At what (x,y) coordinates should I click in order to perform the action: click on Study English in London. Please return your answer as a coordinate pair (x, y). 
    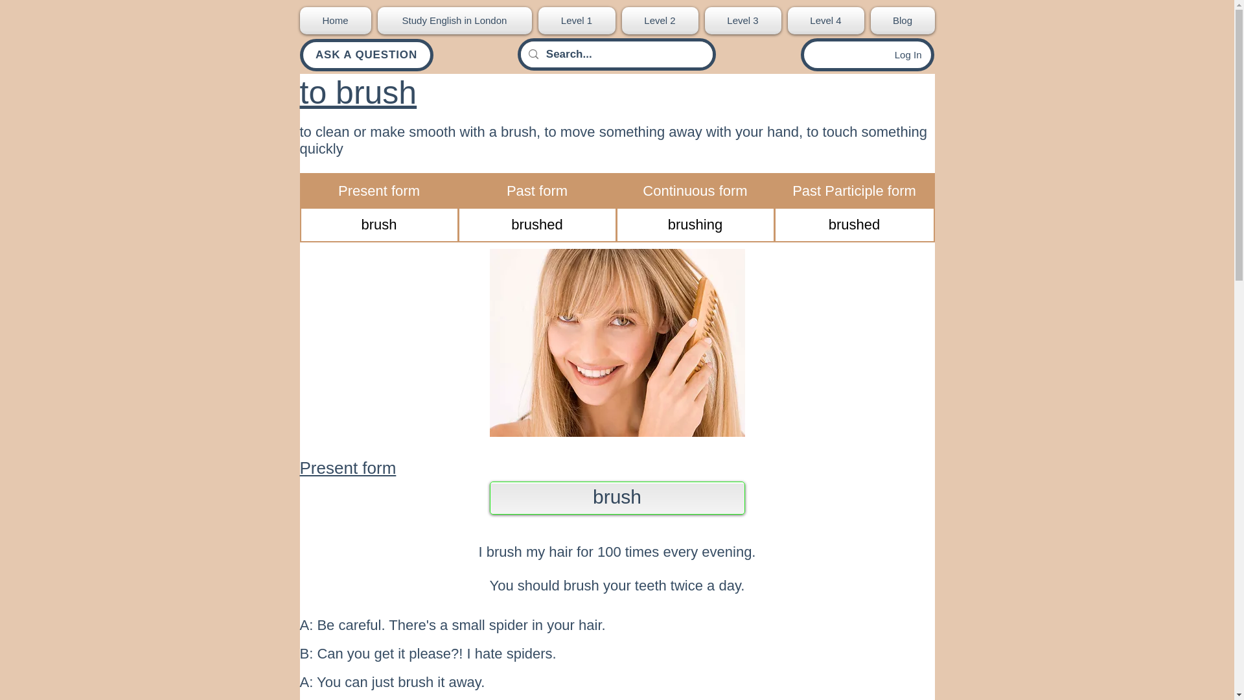
    Looking at the image, I should click on (454, 20).